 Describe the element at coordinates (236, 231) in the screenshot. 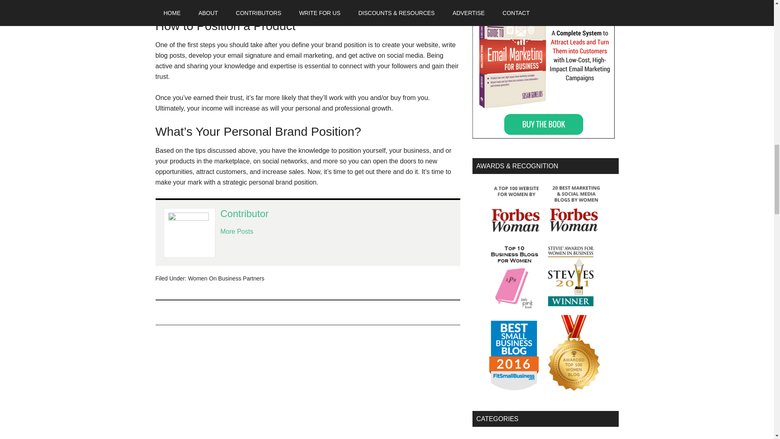

I see `More posts by Contributor` at that location.